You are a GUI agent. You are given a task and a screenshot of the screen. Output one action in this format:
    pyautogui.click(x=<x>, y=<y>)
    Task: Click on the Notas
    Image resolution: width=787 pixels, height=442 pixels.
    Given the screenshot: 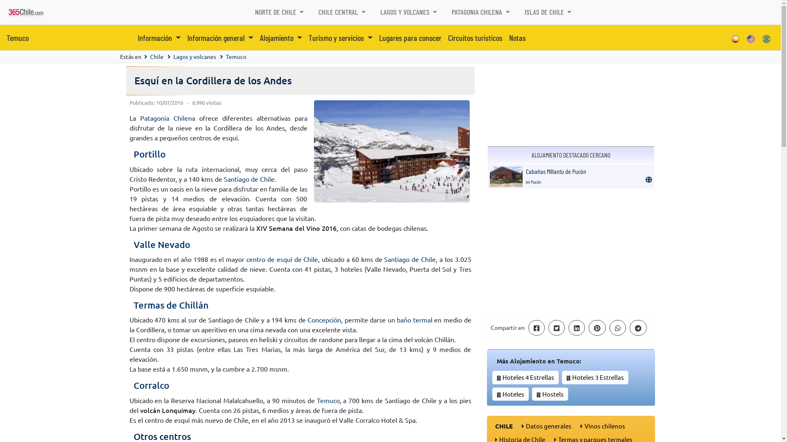 What is the action you would take?
    pyautogui.click(x=517, y=38)
    